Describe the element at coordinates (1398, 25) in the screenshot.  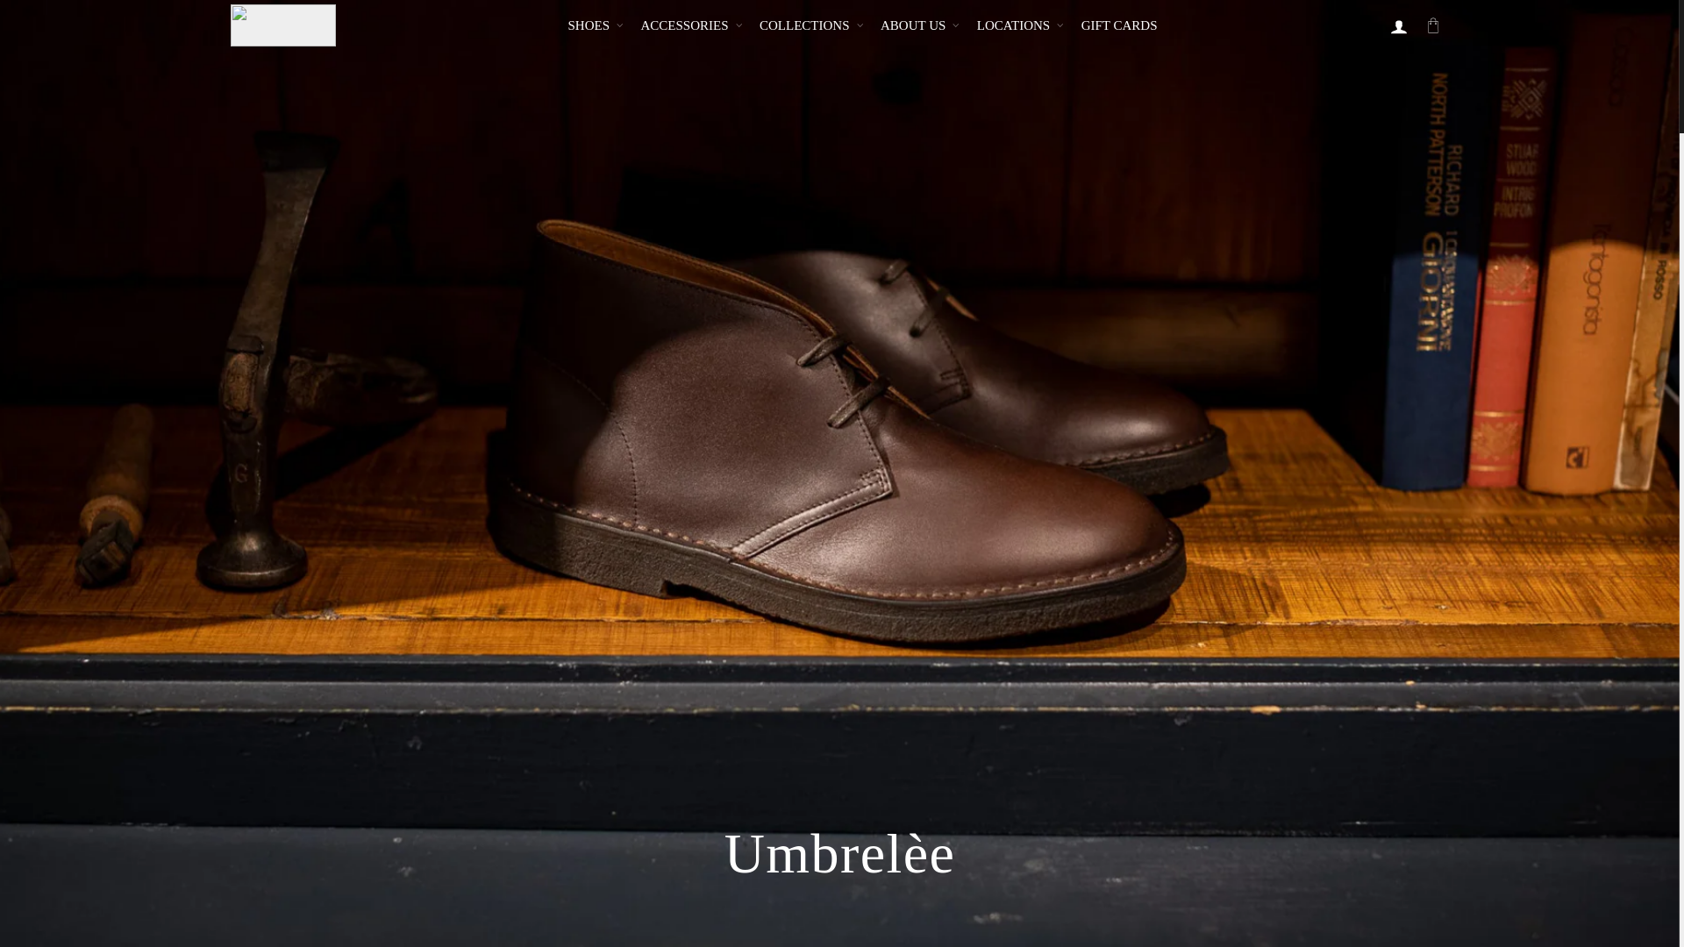
I see `My Account` at that location.